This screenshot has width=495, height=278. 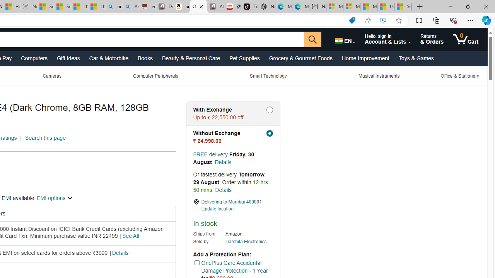 I want to click on FREE delivery, so click(x=210, y=154).